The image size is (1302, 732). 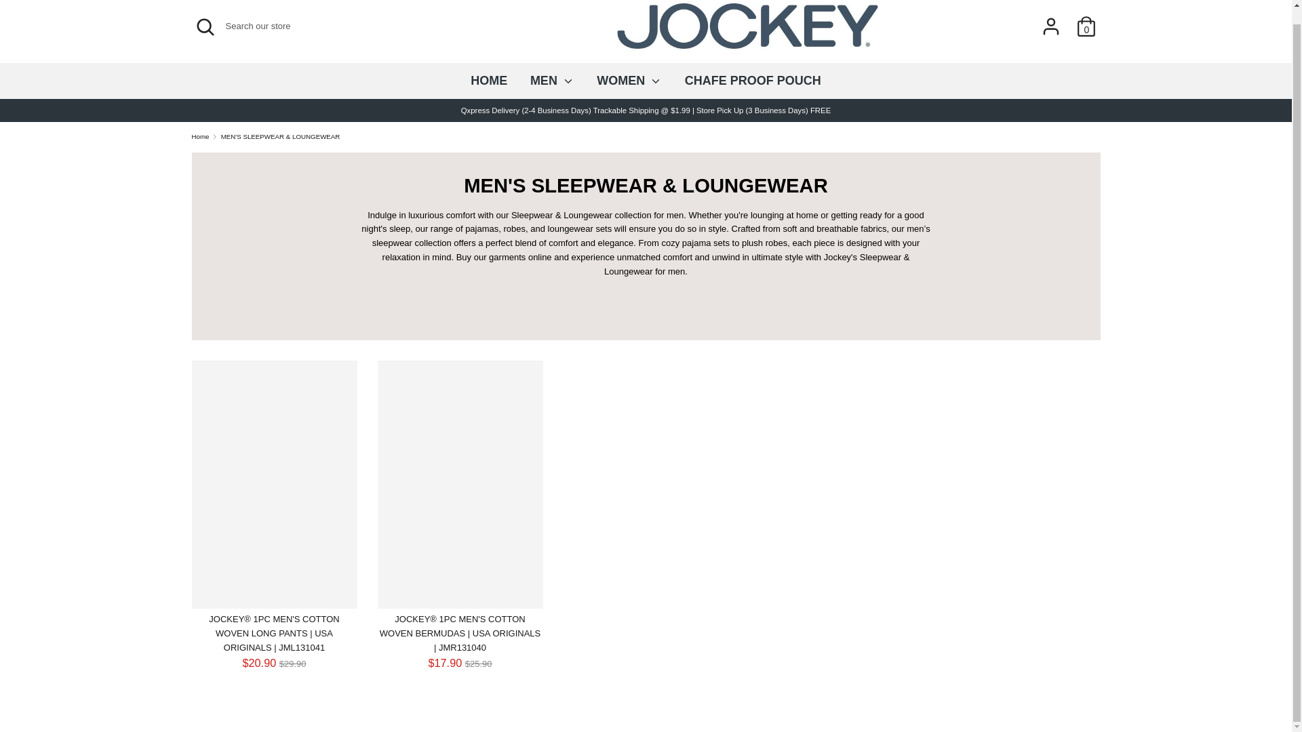 What do you see at coordinates (1086, 674) in the screenshot?
I see `Visa` at bounding box center [1086, 674].